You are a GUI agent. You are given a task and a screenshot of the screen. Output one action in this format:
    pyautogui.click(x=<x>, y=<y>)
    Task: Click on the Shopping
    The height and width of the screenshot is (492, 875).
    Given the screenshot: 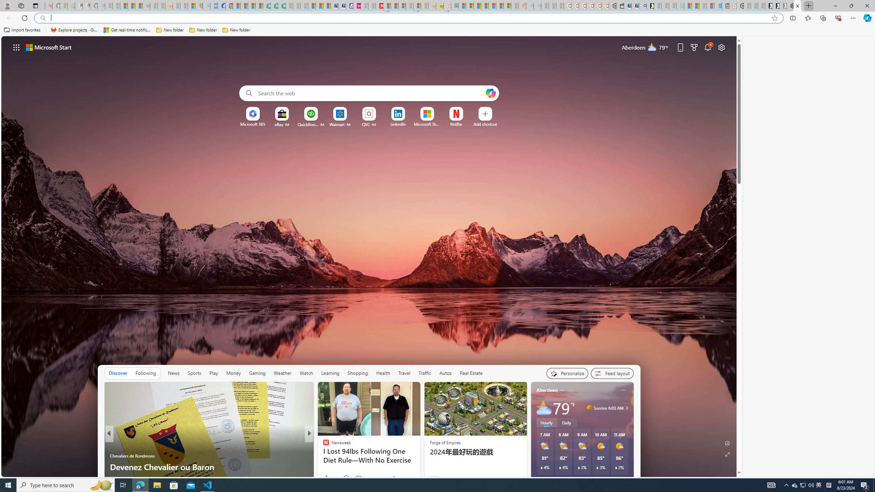 What is the action you would take?
    pyautogui.click(x=358, y=373)
    